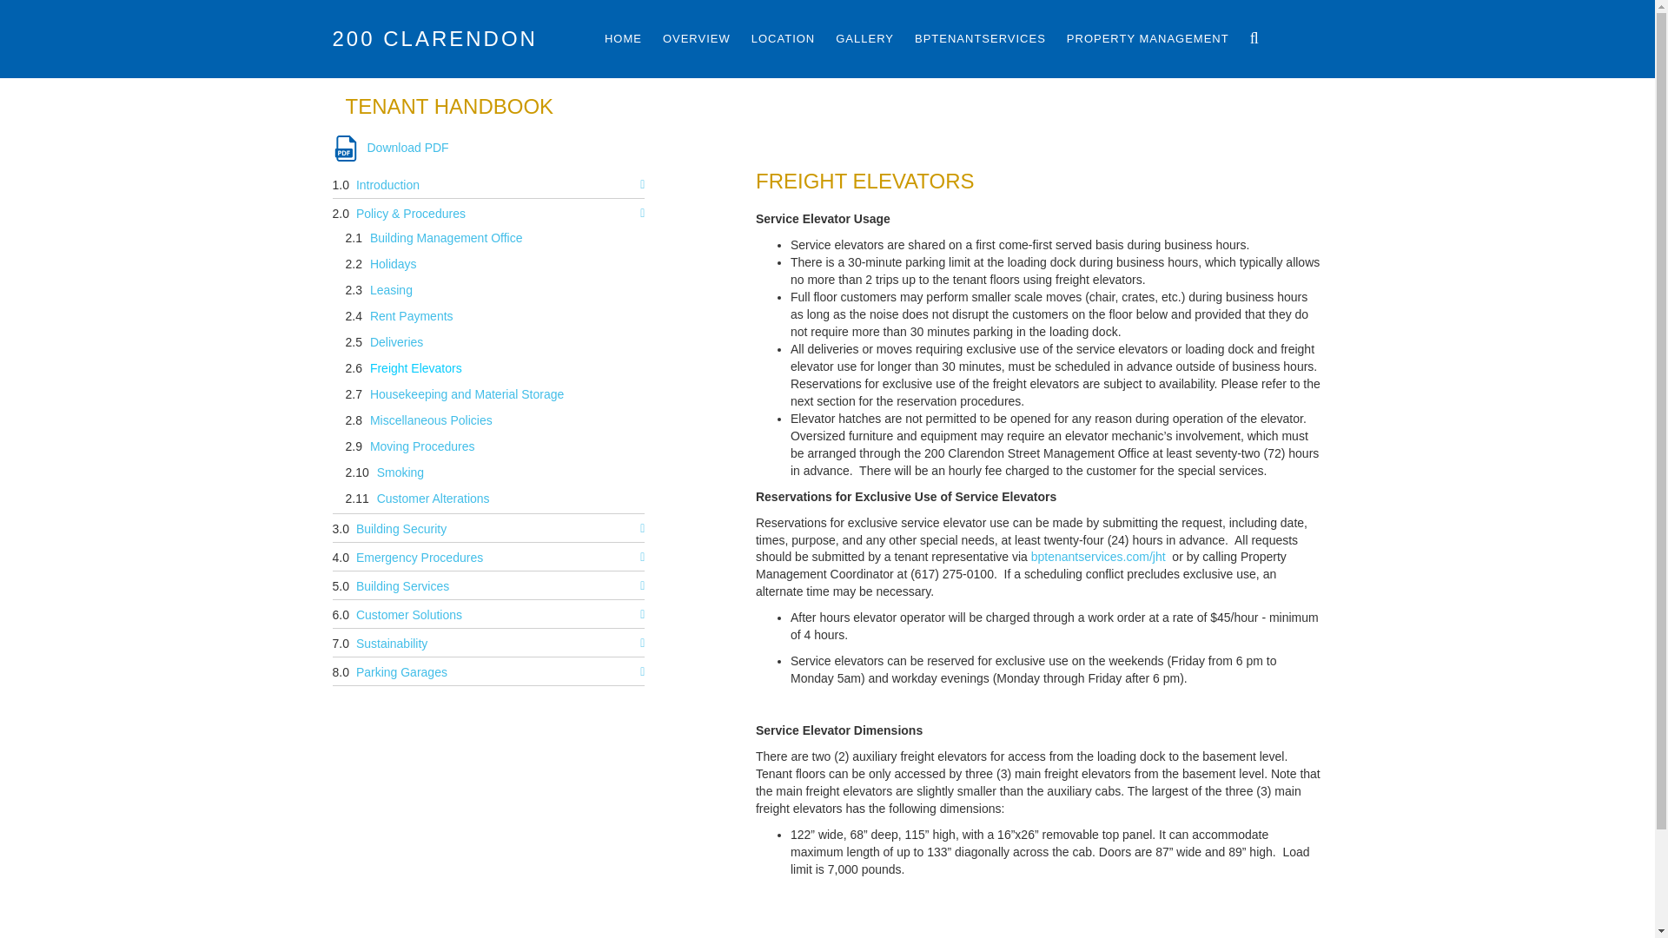 The width and height of the screenshot is (1668, 938). Describe the element at coordinates (415, 318) in the screenshot. I see `Rent Payments` at that location.